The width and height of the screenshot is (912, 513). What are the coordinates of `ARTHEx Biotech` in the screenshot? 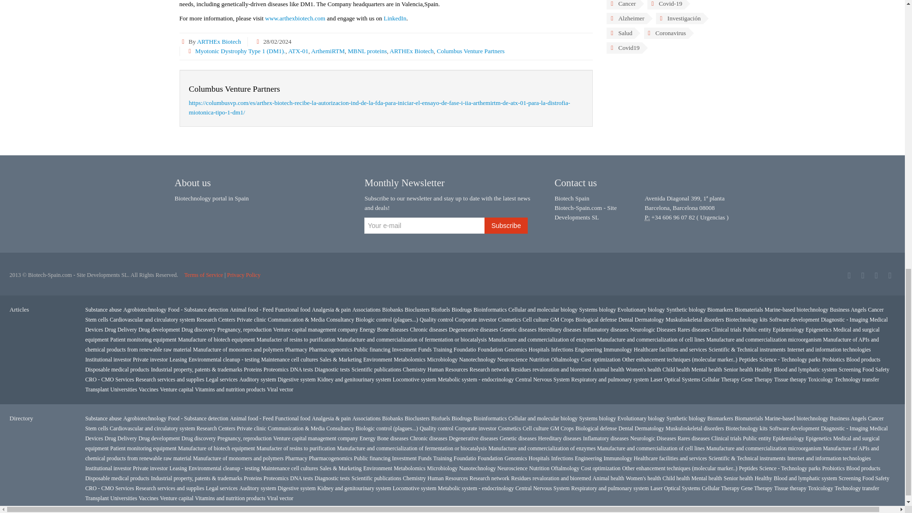 It's located at (219, 41).